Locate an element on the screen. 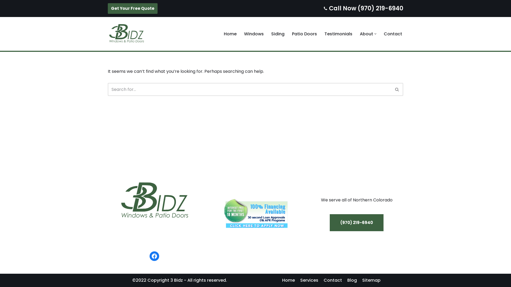 This screenshot has width=511, height=287. Get Your Free Quote is located at coordinates (133, 9).